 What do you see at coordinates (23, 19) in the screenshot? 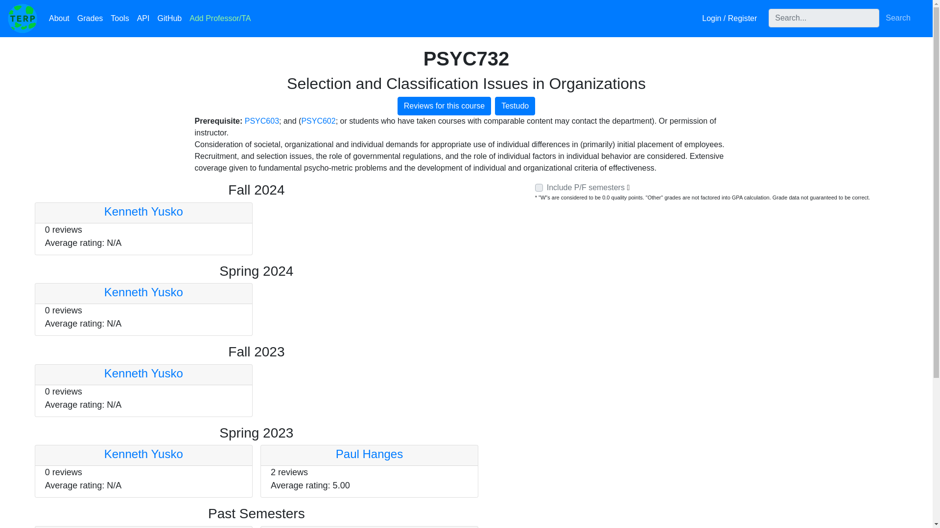
I see `Home` at bounding box center [23, 19].